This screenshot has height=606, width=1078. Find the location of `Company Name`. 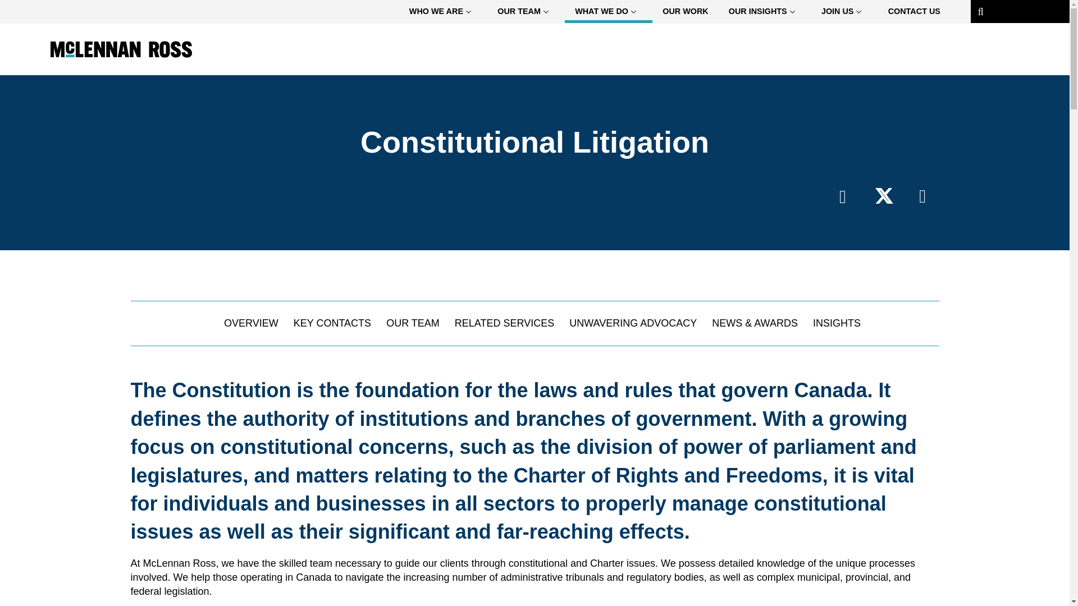

Company Name is located at coordinates (121, 49).